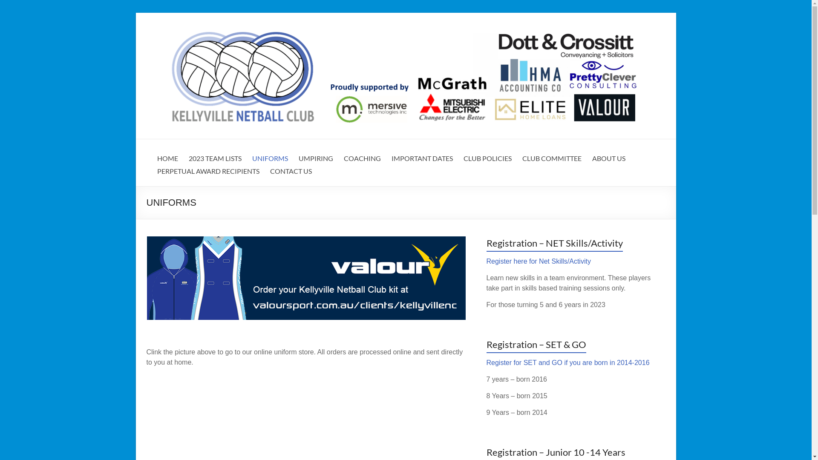 This screenshot has height=460, width=818. Describe the element at coordinates (552, 161) in the screenshot. I see `CLUB COMMITTEE` at that location.